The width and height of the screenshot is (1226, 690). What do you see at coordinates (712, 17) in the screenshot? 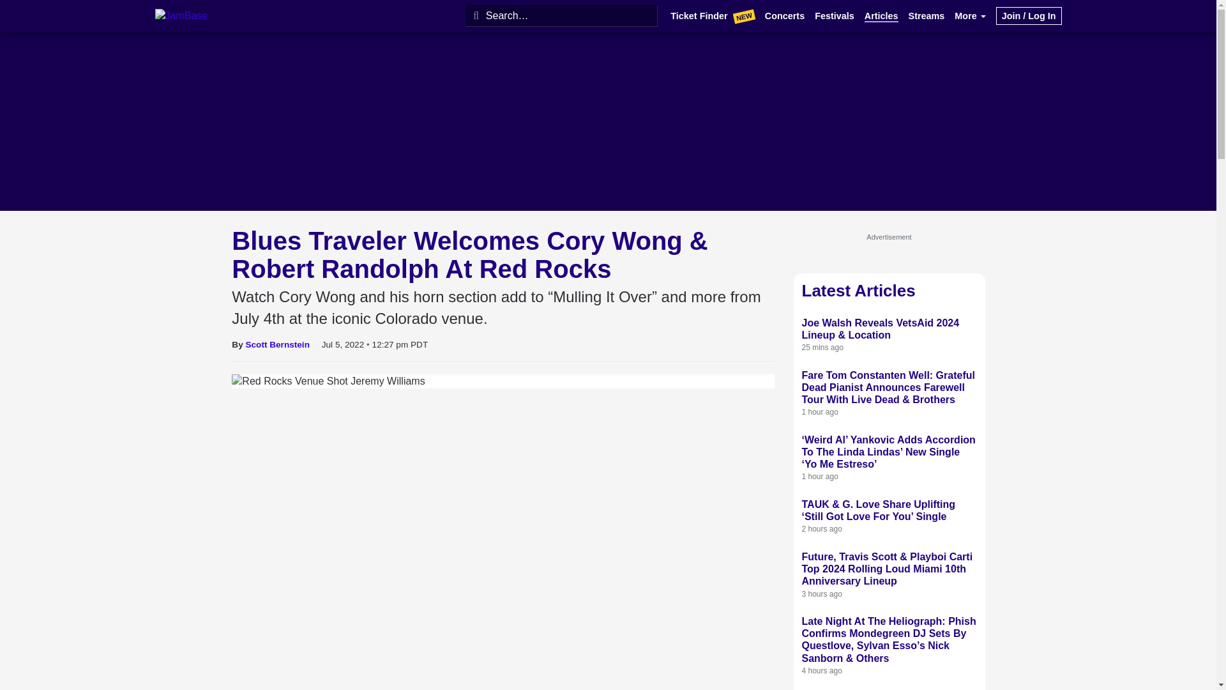
I see `Ticket Finder NEW` at bounding box center [712, 17].